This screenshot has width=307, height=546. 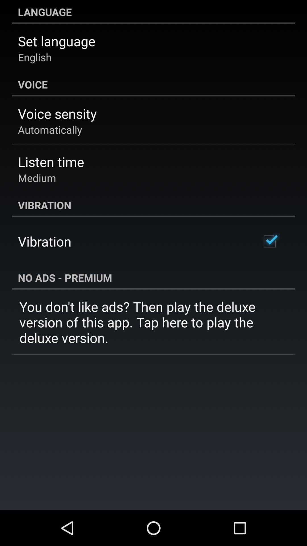 What do you see at coordinates (57, 113) in the screenshot?
I see `select the voice sensity item` at bounding box center [57, 113].